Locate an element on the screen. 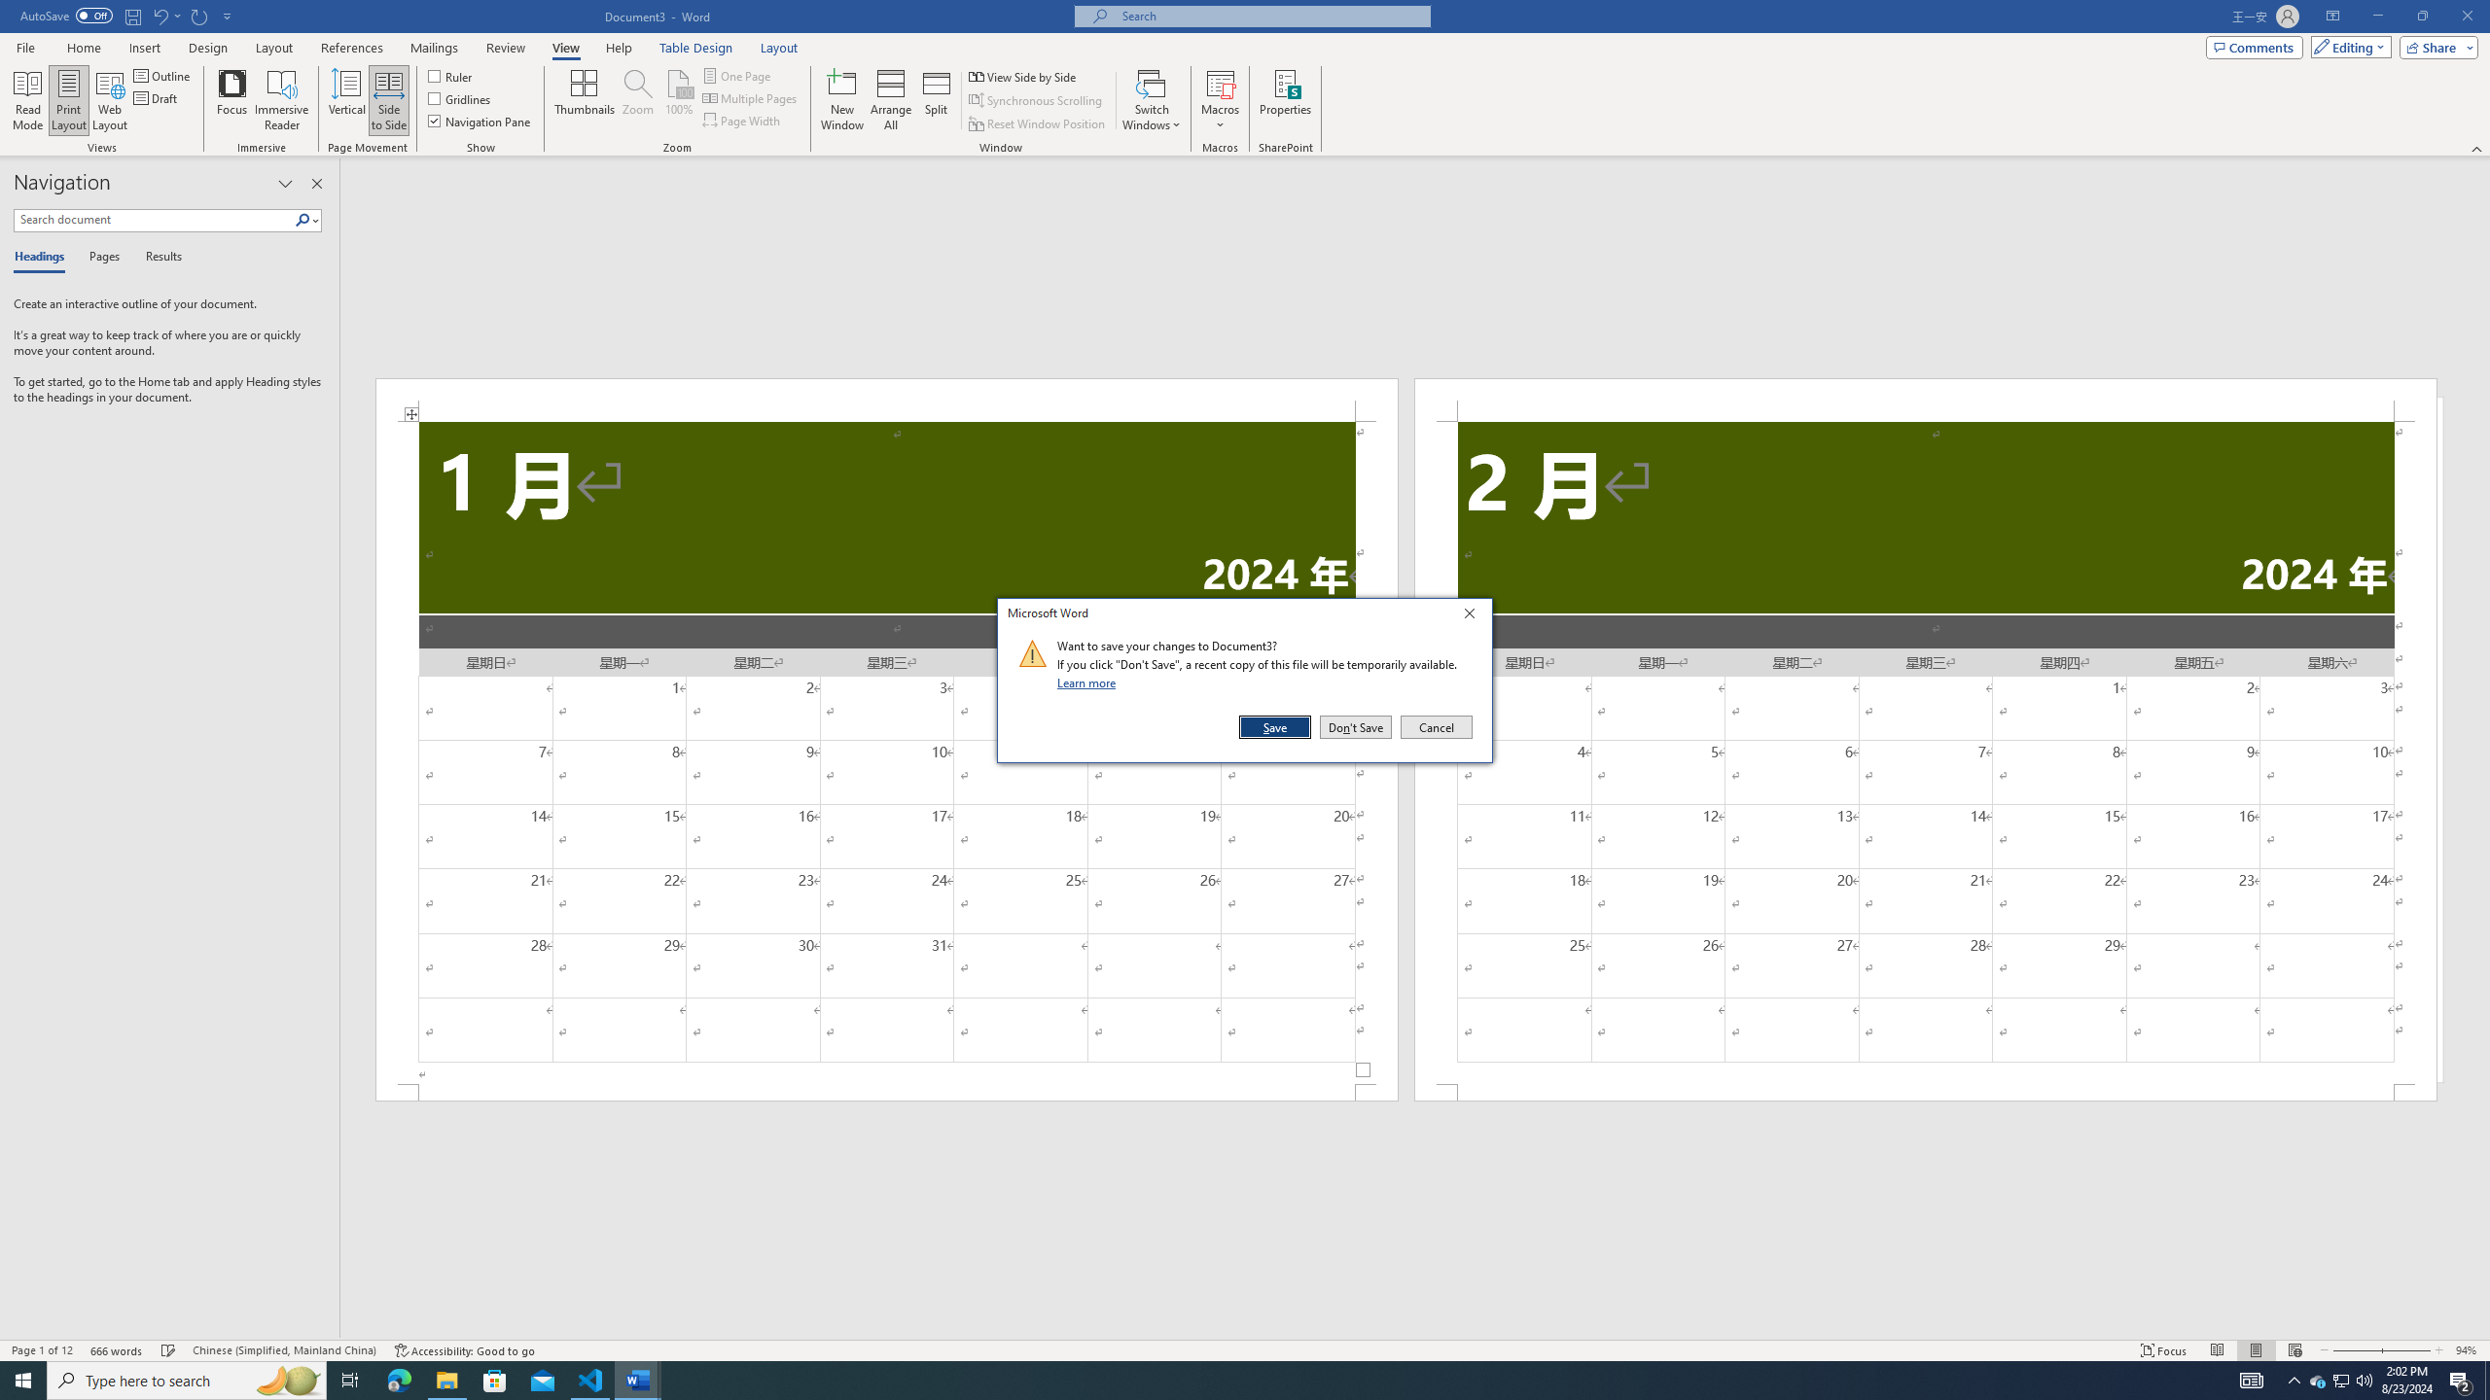  Headings is located at coordinates (43, 258).